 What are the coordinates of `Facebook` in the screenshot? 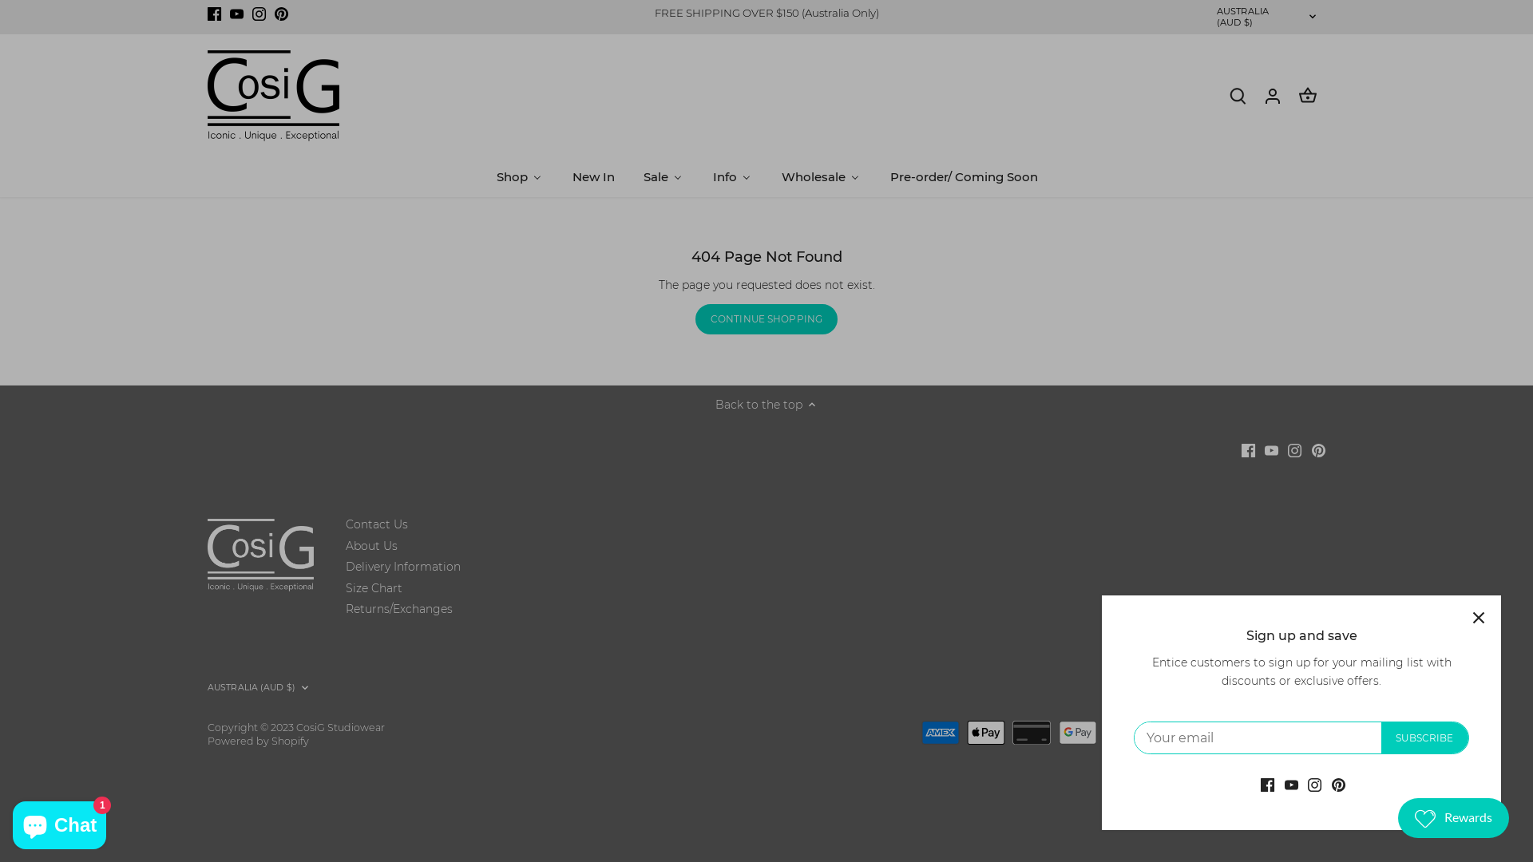 It's located at (1247, 450).